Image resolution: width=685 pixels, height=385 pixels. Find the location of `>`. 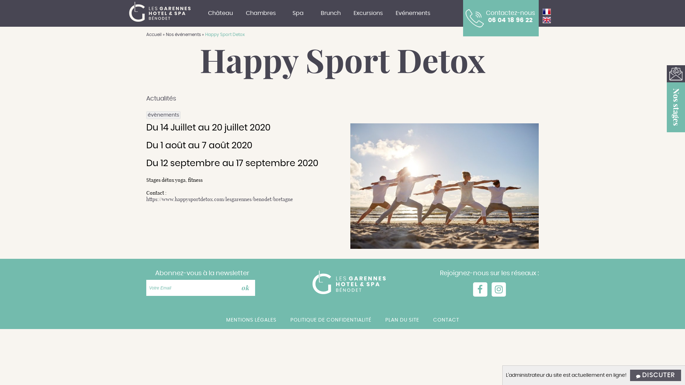

> is located at coordinates (246, 288).